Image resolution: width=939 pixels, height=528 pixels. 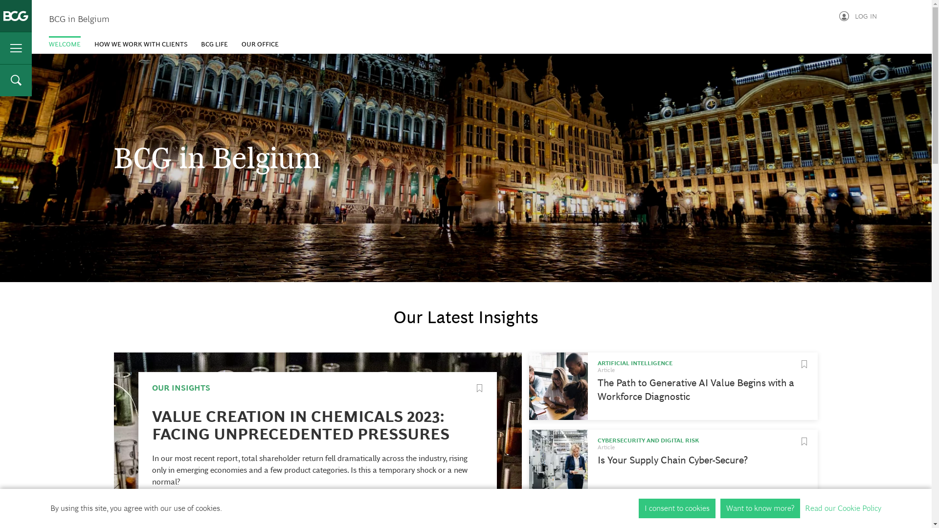 I want to click on I consent to cookies, so click(x=677, y=508).